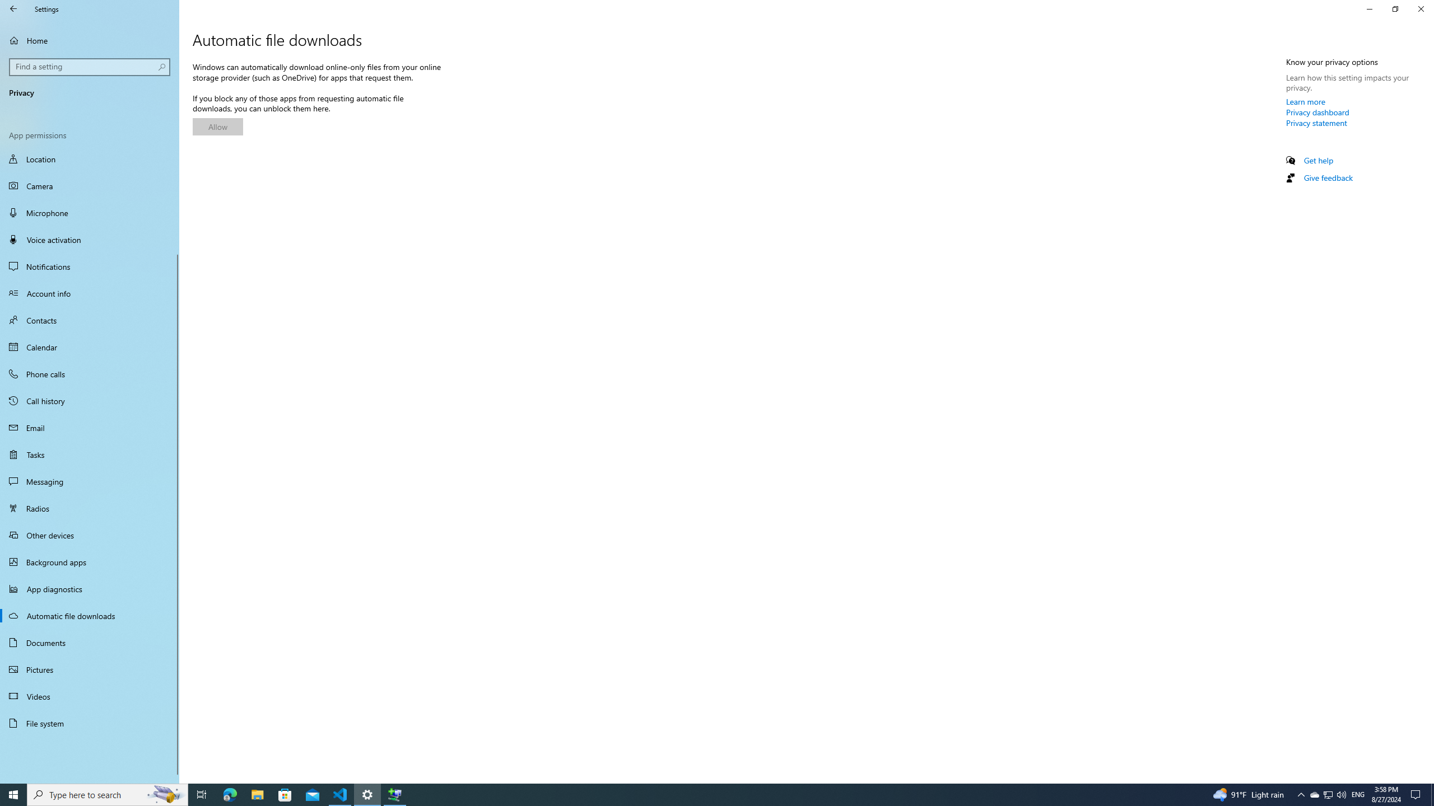 The image size is (1434, 806). Describe the element at coordinates (218, 126) in the screenshot. I see `Allow` at that location.